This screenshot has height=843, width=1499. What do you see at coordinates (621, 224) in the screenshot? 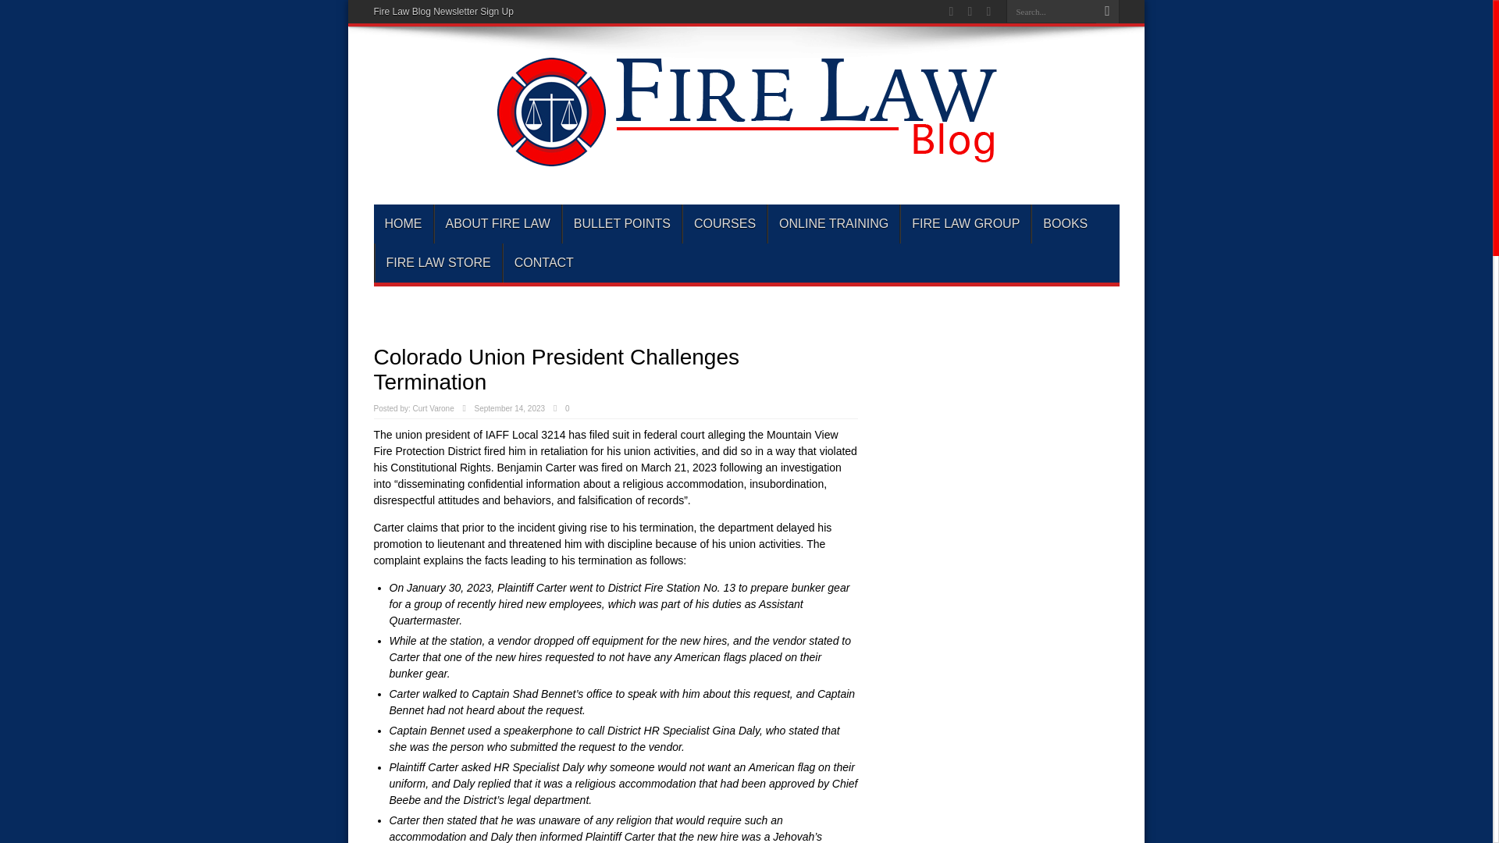
I see `BULLET POINTS` at bounding box center [621, 224].